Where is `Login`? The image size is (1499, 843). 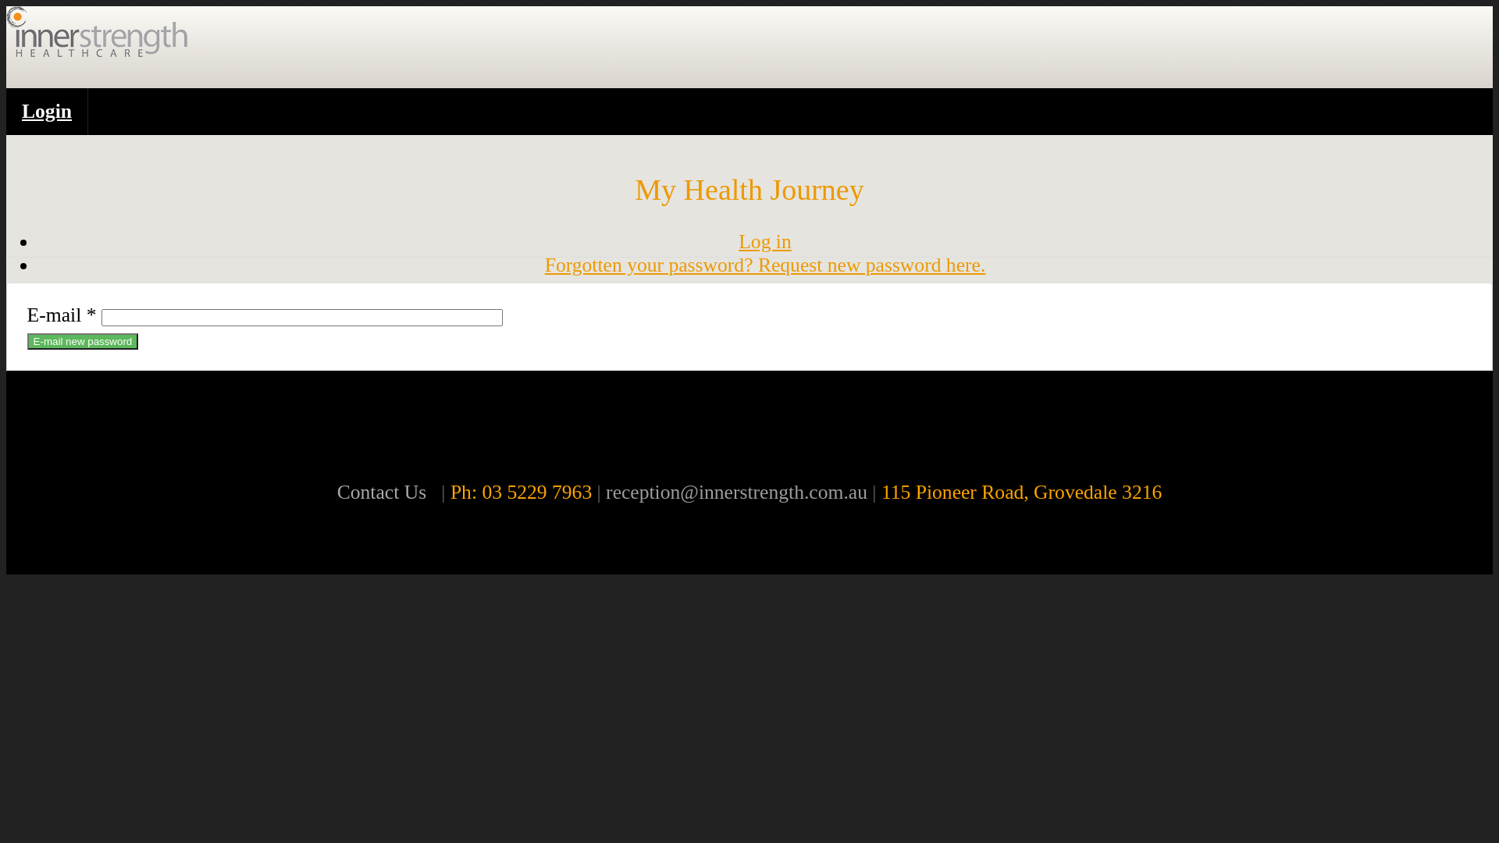
Login is located at coordinates (47, 112).